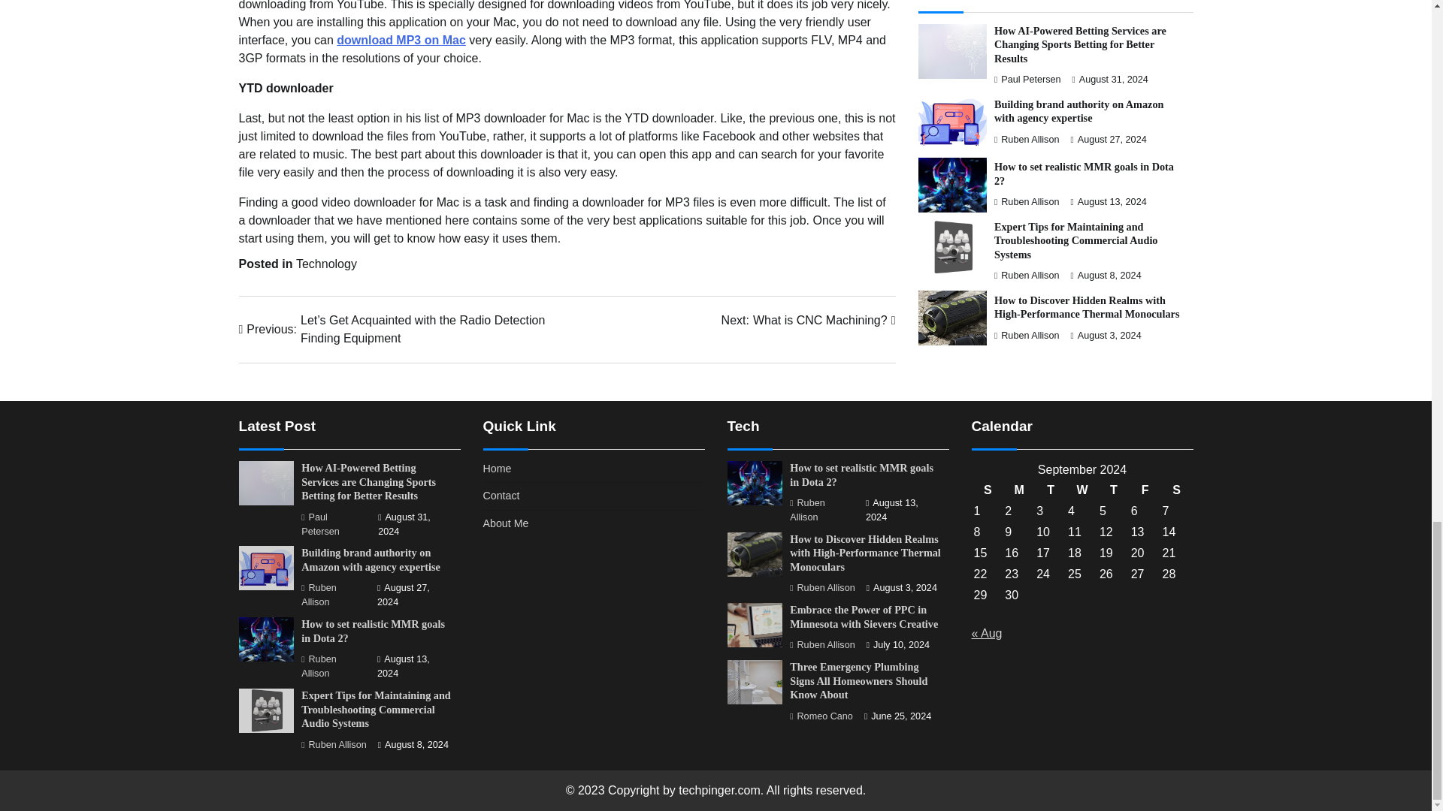 This screenshot has width=1443, height=811. I want to click on Friday, so click(1145, 490).